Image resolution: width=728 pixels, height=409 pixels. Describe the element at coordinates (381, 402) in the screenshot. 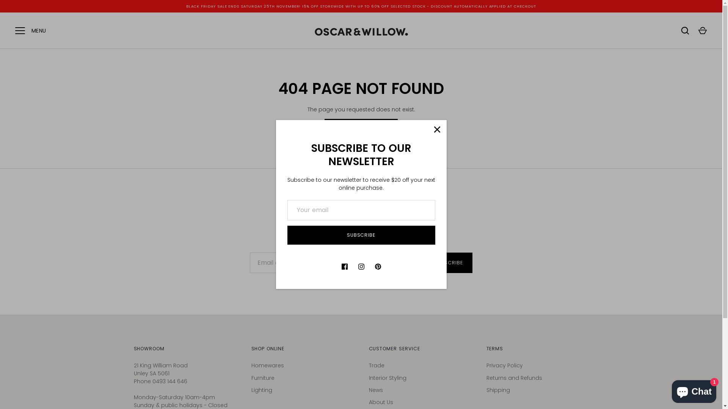

I see `About Us` at that location.